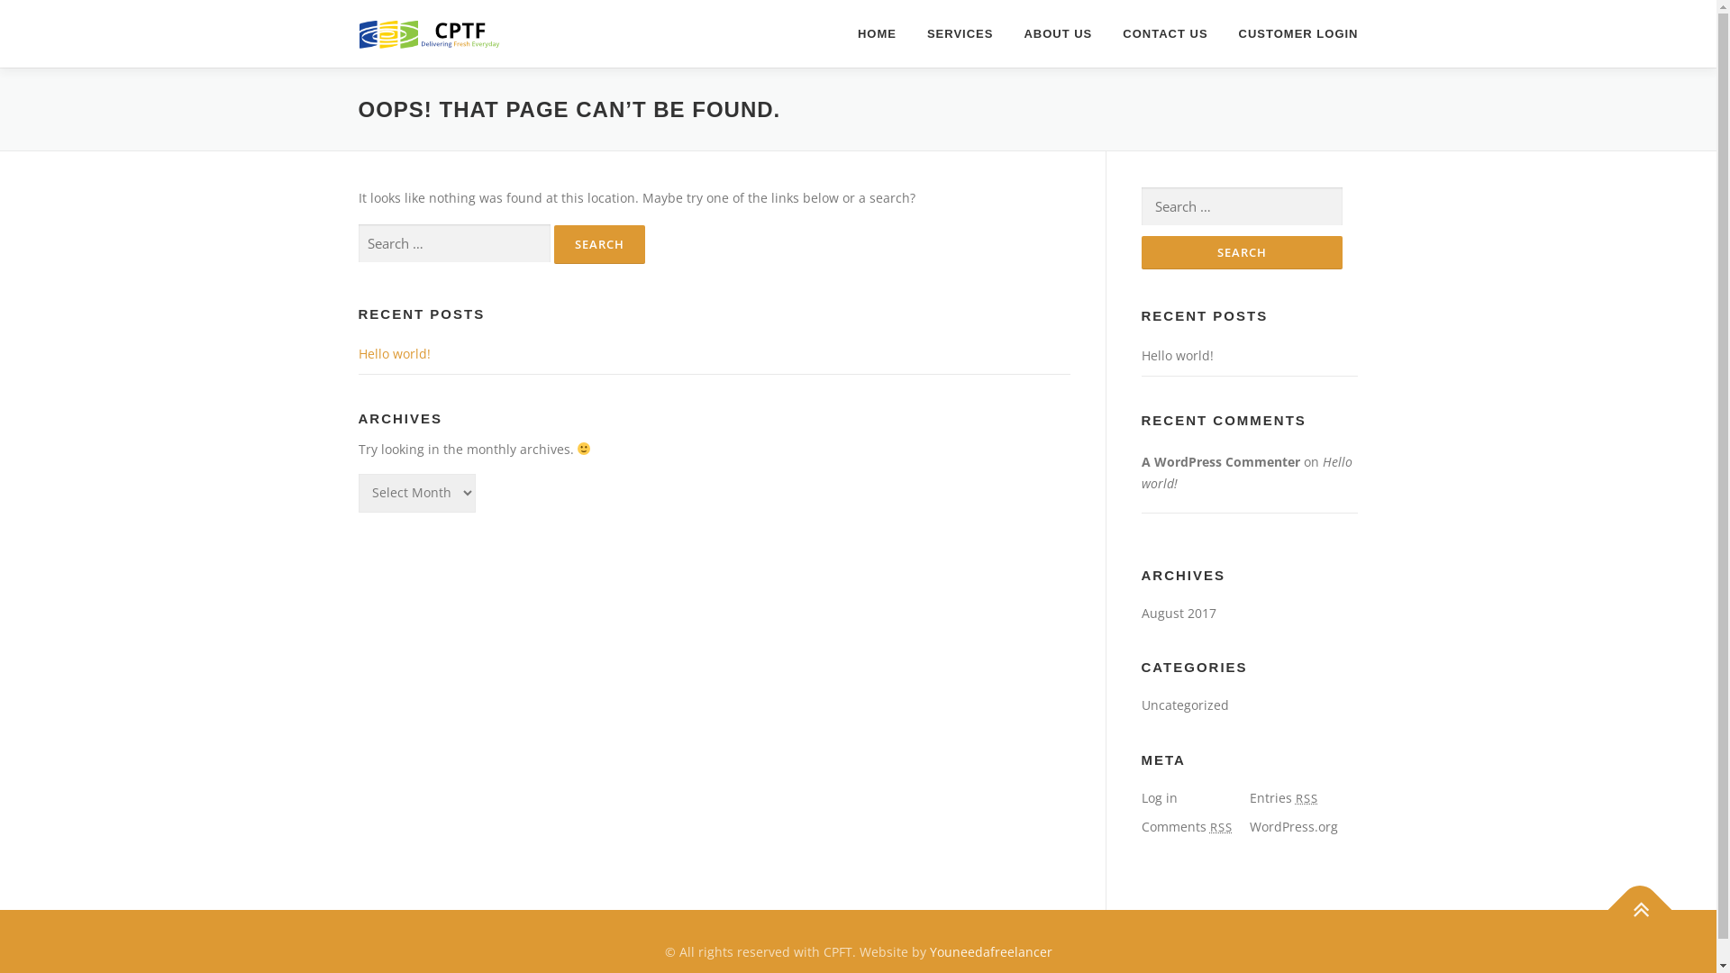 This screenshot has width=1730, height=973. What do you see at coordinates (1631, 900) in the screenshot?
I see `Back To Top` at bounding box center [1631, 900].